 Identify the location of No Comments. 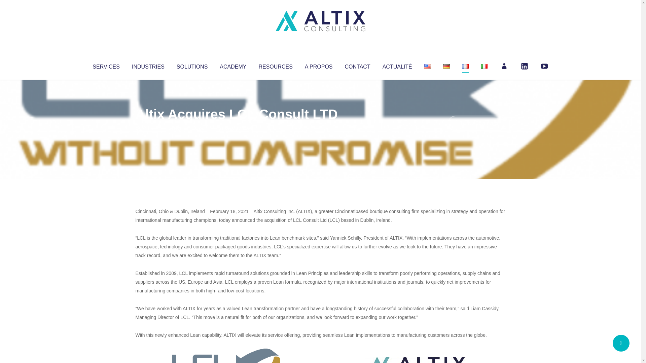
(476, 123).